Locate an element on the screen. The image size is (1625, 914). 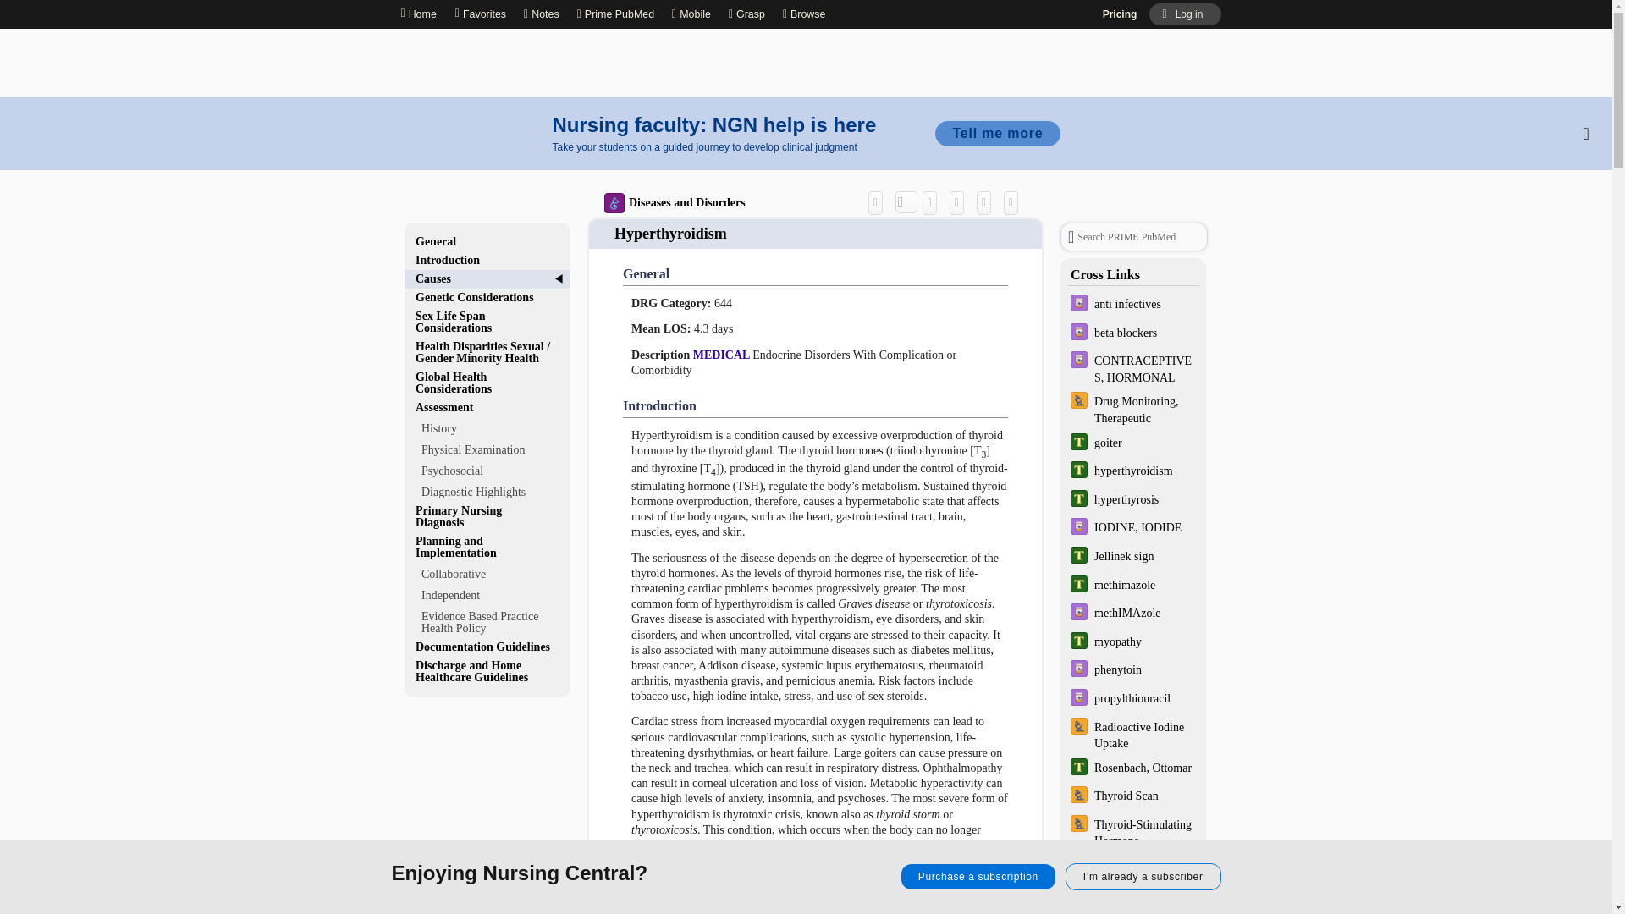
Browse is located at coordinates (807, 14).